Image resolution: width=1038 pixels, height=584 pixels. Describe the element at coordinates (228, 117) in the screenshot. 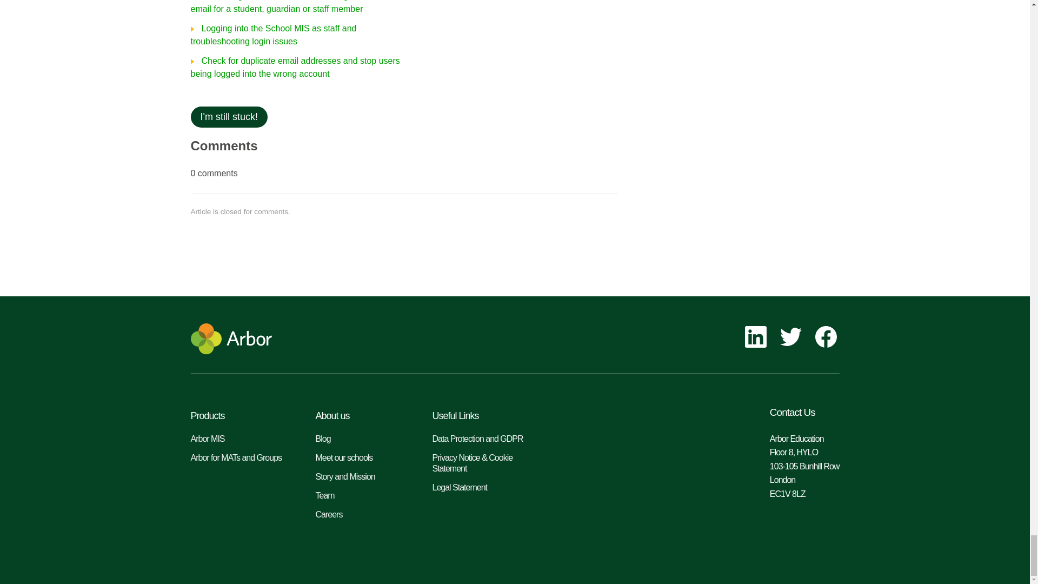

I see `I'm still stuck!` at that location.